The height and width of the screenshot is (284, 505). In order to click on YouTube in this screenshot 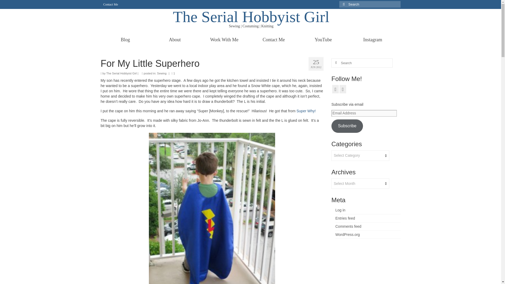, I will do `click(323, 39)`.